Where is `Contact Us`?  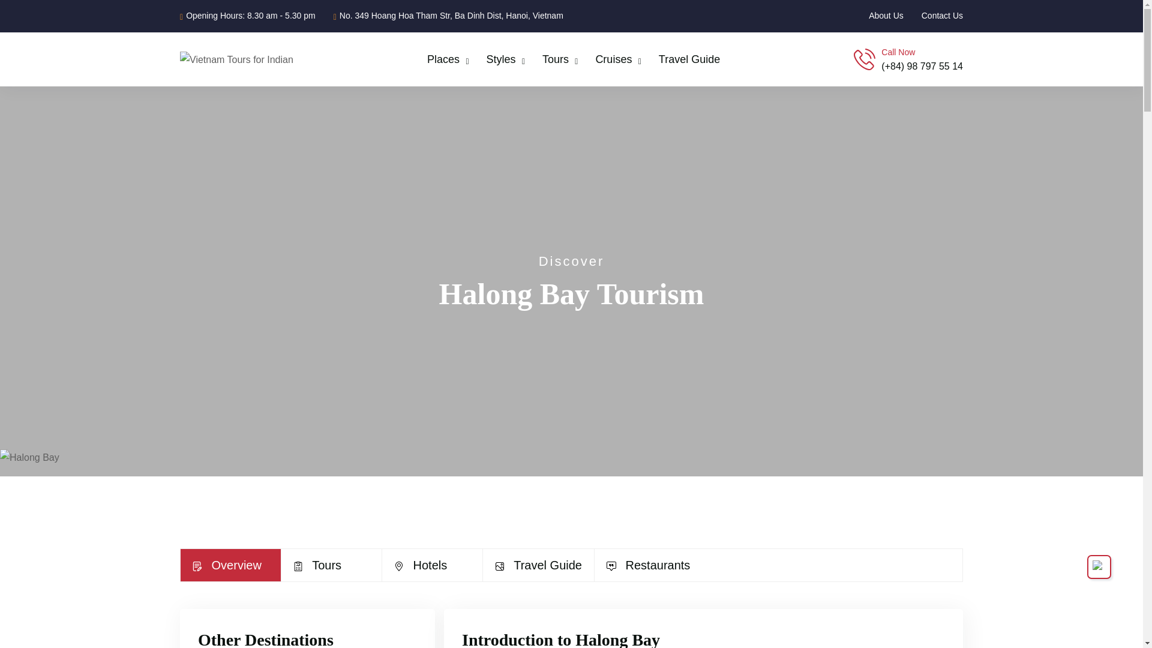
Contact Us is located at coordinates (942, 16).